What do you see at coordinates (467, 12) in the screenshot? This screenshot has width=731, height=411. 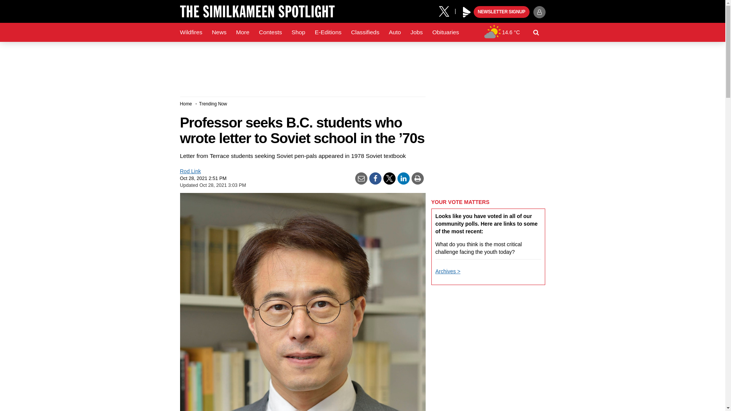 I see `Play` at bounding box center [467, 12].